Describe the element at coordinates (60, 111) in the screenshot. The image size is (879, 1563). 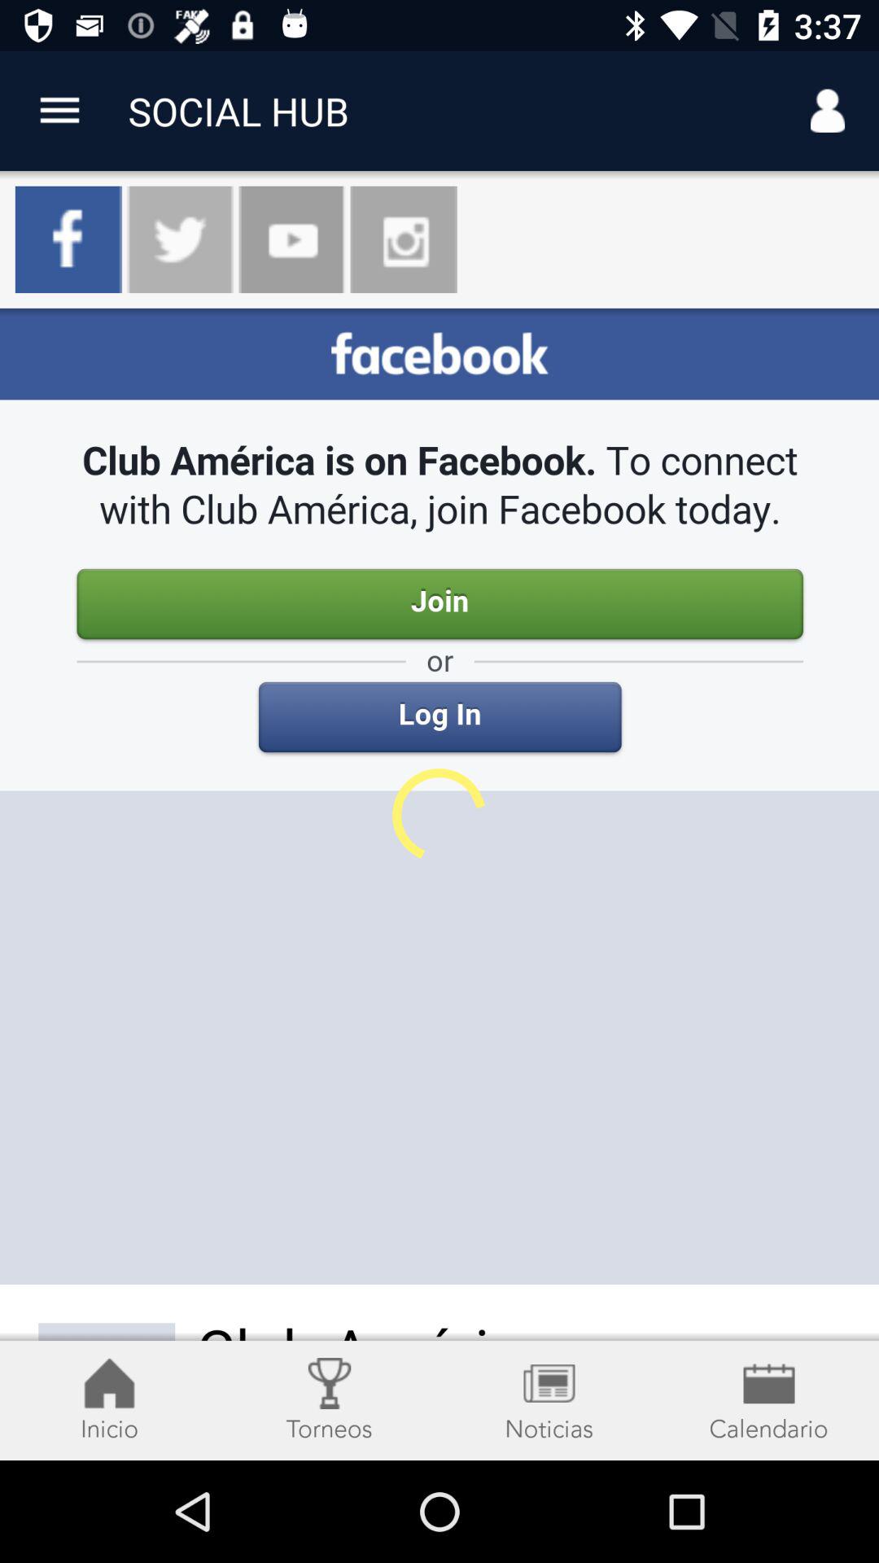
I see `more` at that location.